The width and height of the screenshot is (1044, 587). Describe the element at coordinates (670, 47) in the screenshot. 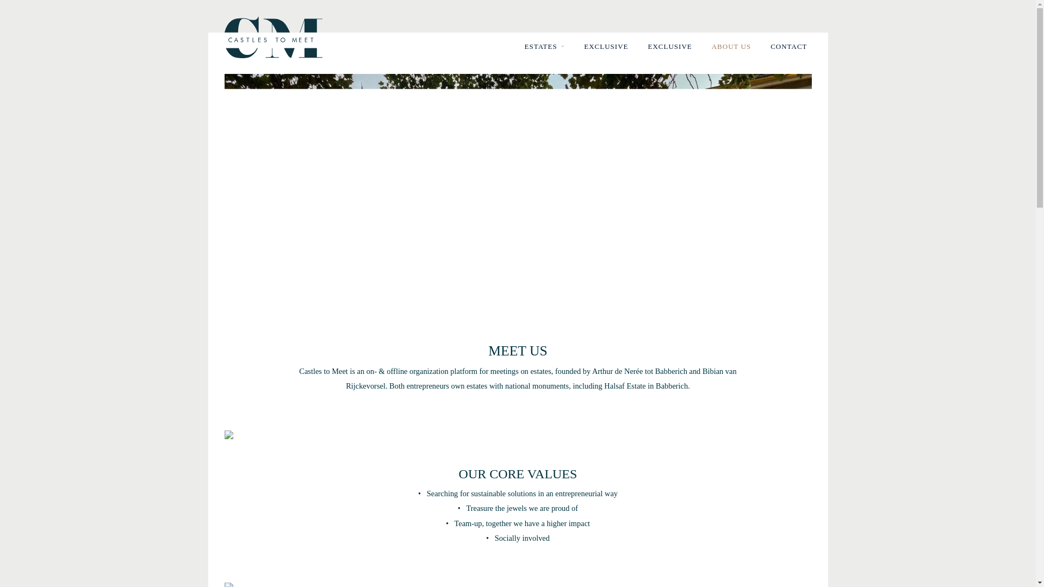

I see `EXCLUSIVE` at that location.